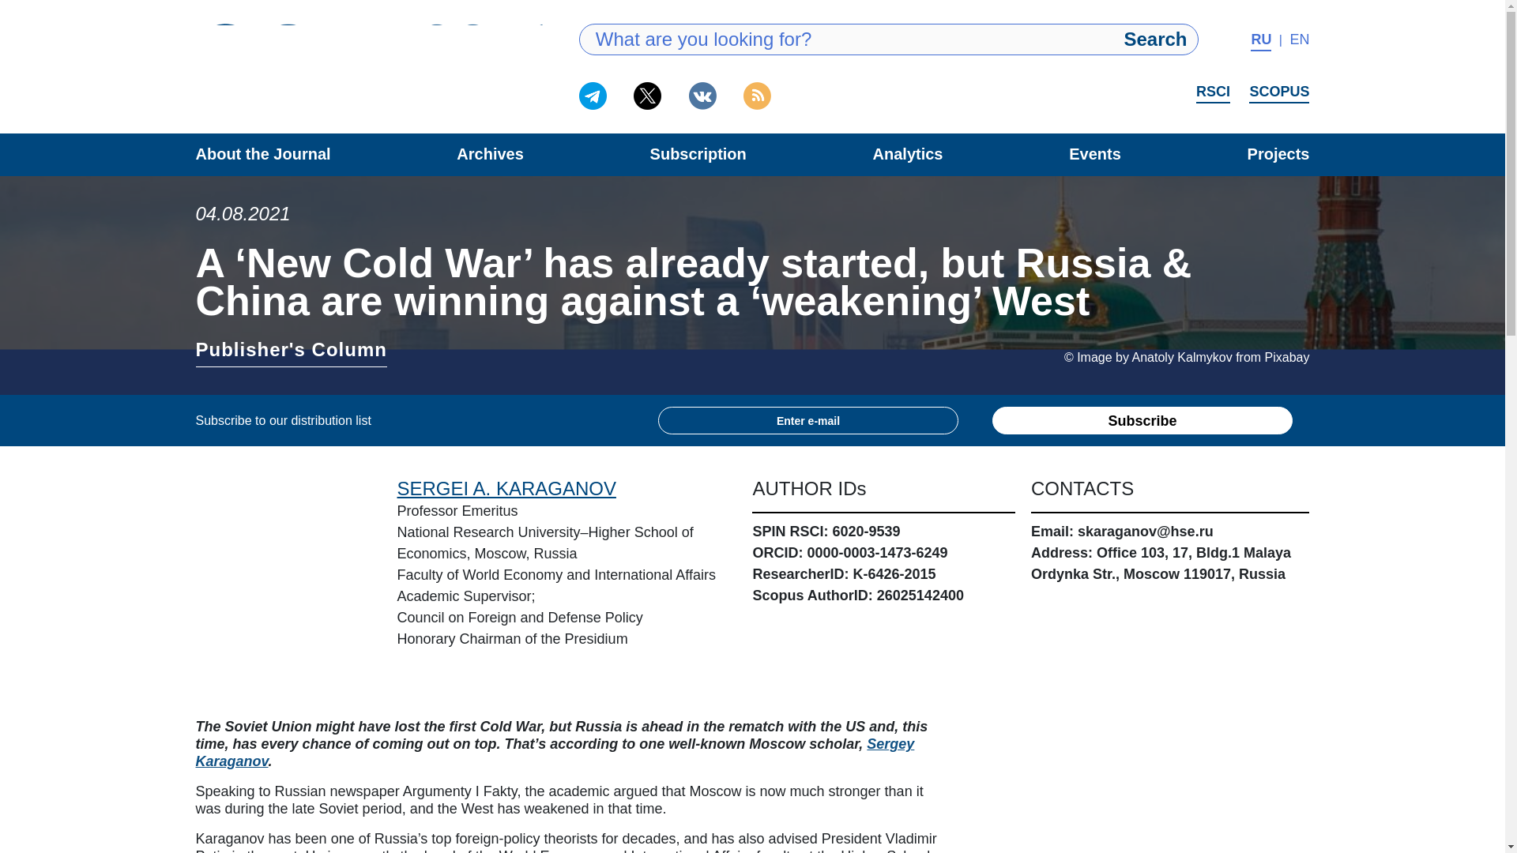 This screenshot has width=1517, height=853. What do you see at coordinates (702, 96) in the screenshot?
I see `Vkontakte` at bounding box center [702, 96].